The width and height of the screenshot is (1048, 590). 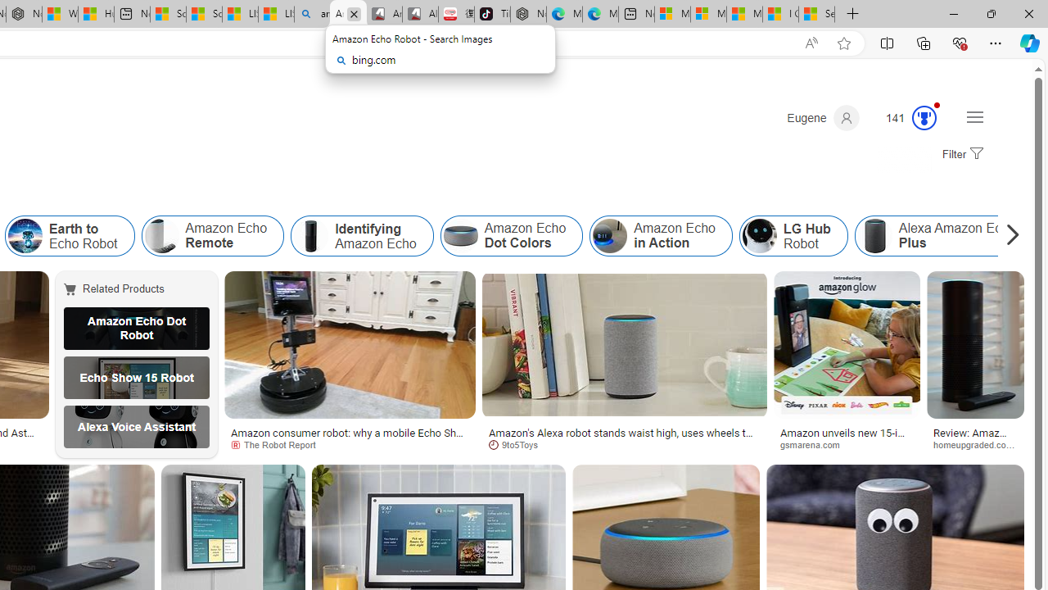 I want to click on Amazon Echo in Action, so click(x=610, y=236).